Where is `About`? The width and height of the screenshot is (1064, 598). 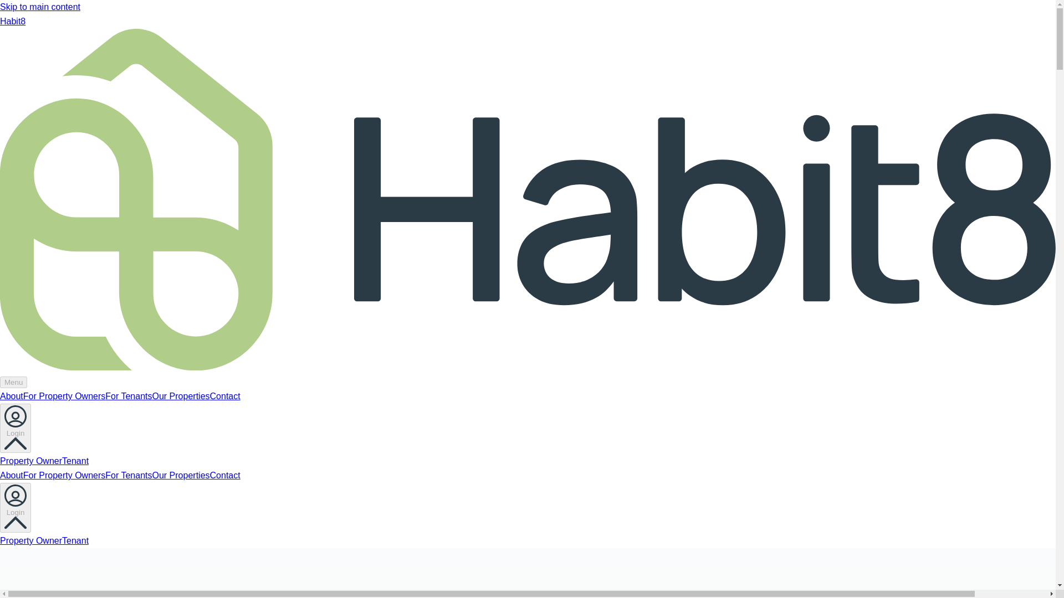 About is located at coordinates (12, 396).